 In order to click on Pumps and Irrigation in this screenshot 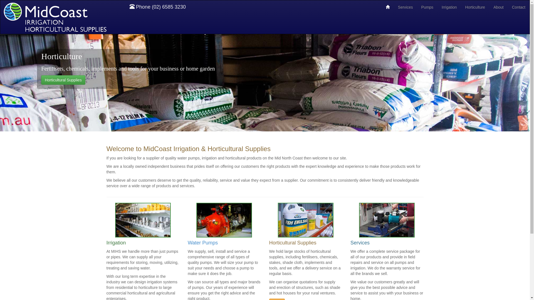, I will do `click(63, 80)`.